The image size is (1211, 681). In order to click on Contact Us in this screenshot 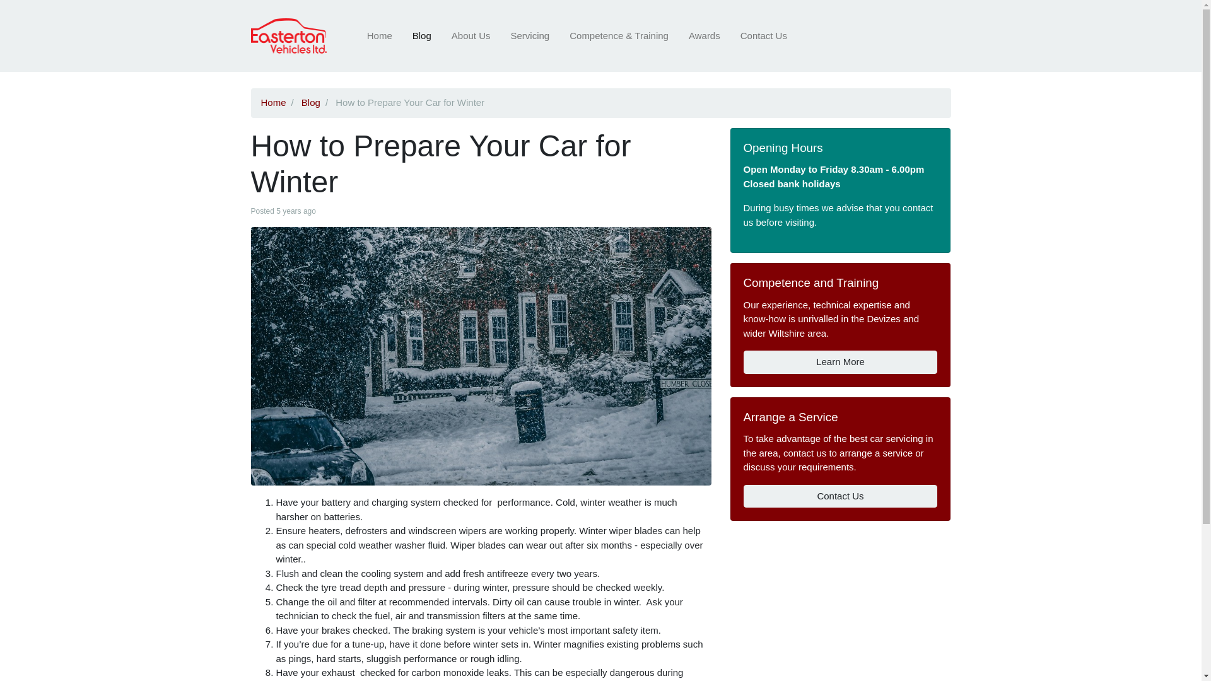, I will do `click(840, 496)`.